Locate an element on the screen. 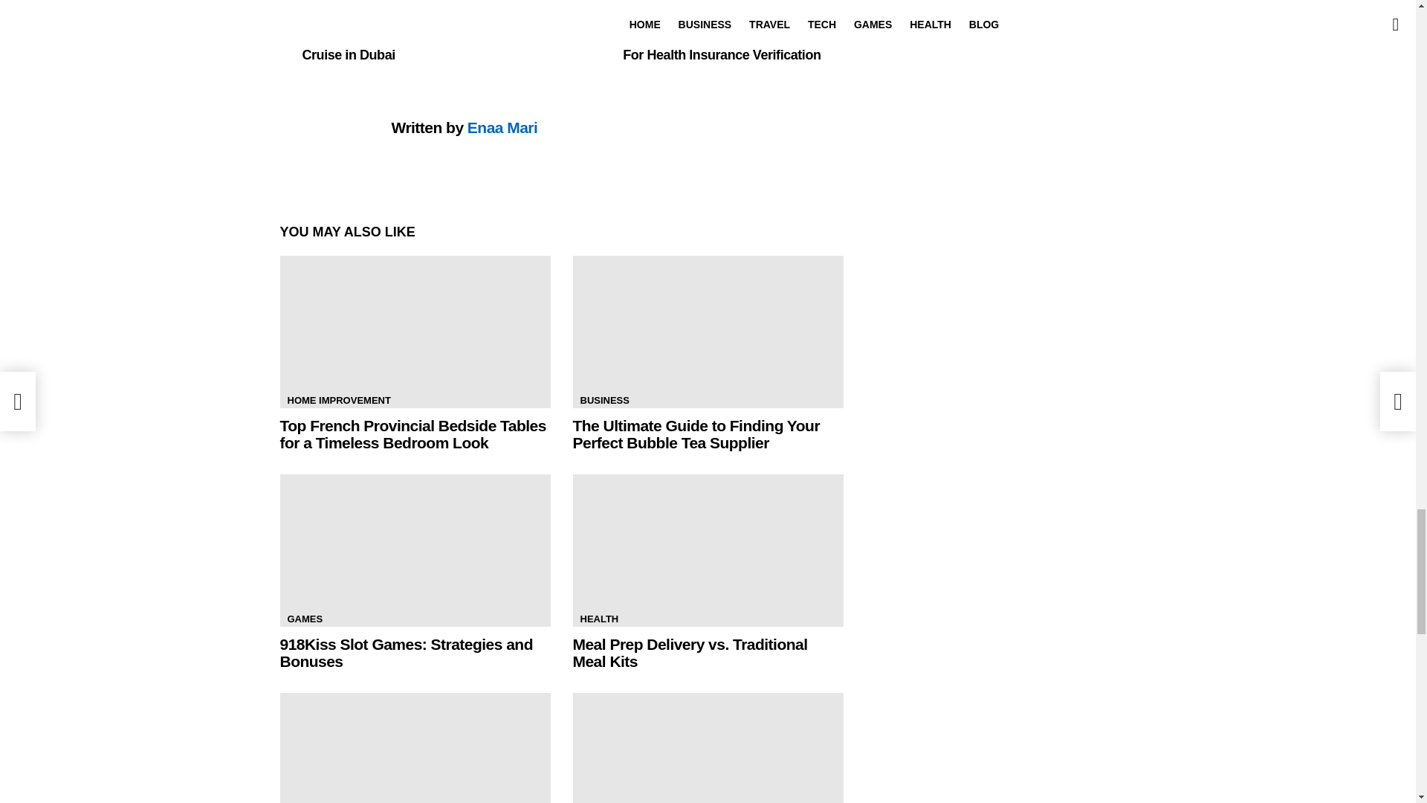 This screenshot has width=1427, height=803. Meal Prep Delivery vs. Traditional Meal Kits is located at coordinates (708, 550).